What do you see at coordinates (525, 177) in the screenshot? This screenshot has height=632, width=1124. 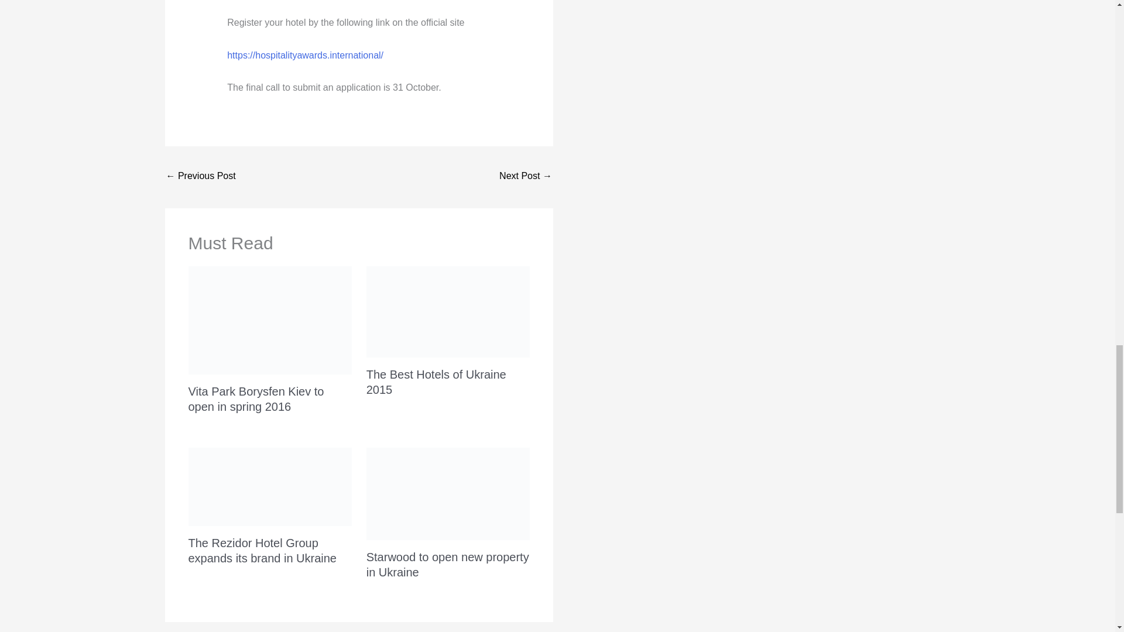 I see `Wizz Air Launches Flights from Zaporizhzhia` at bounding box center [525, 177].